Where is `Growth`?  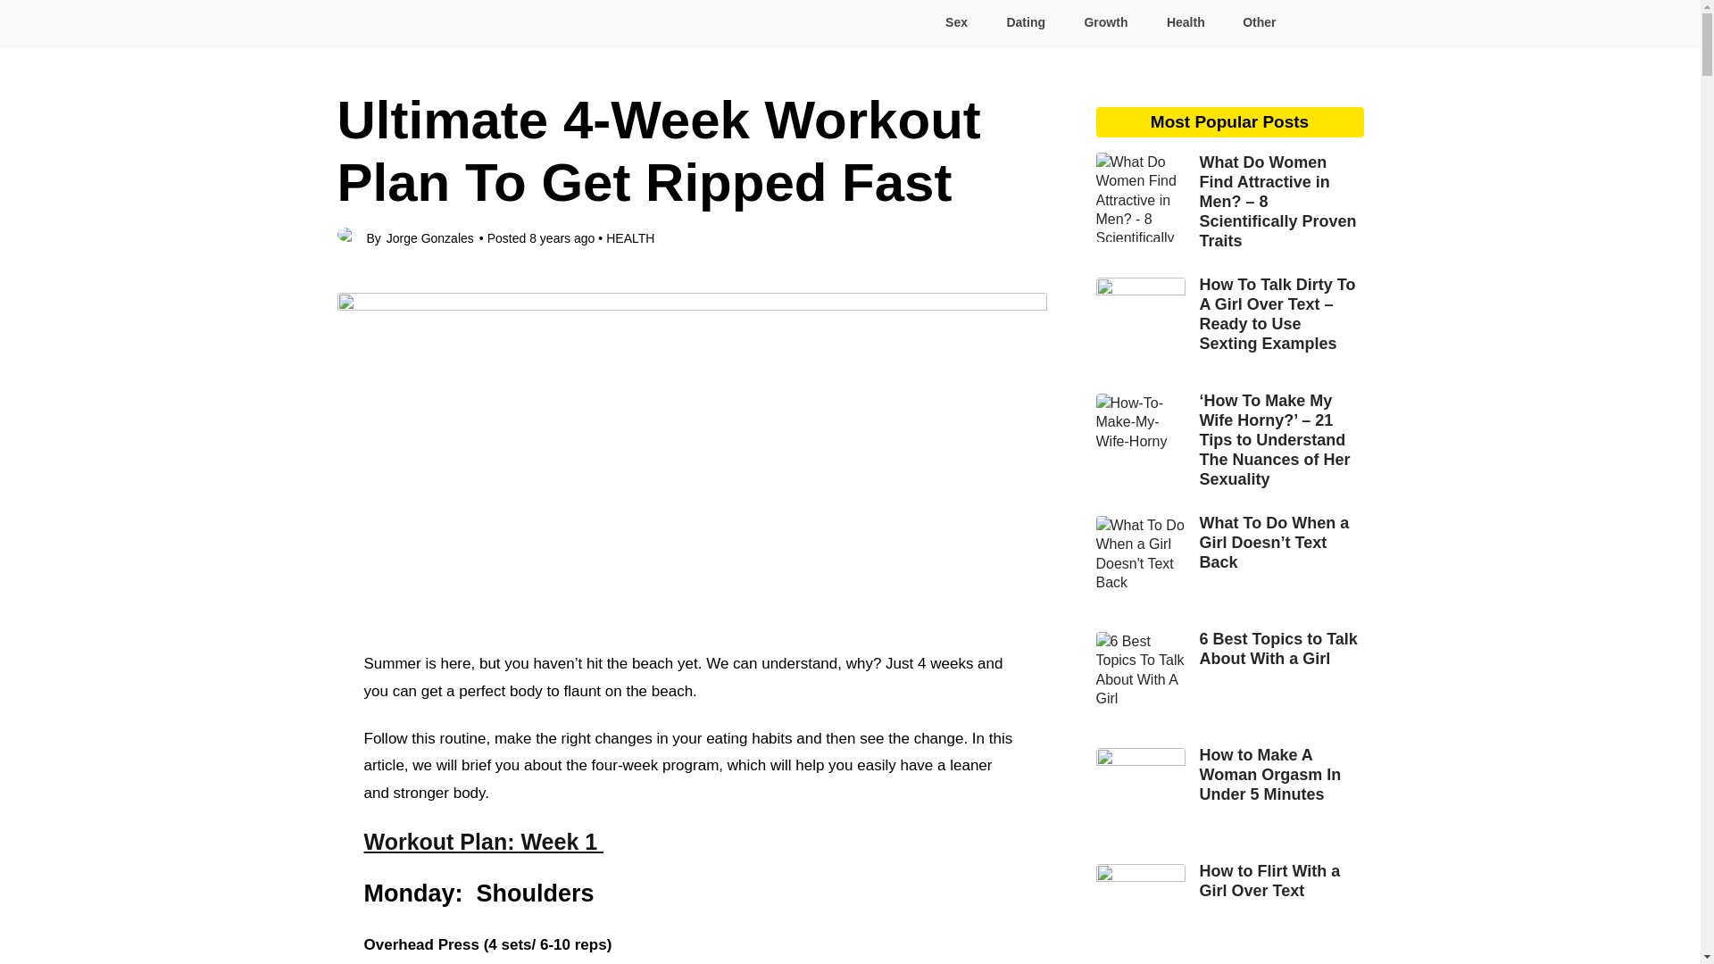 Growth is located at coordinates (1104, 22).